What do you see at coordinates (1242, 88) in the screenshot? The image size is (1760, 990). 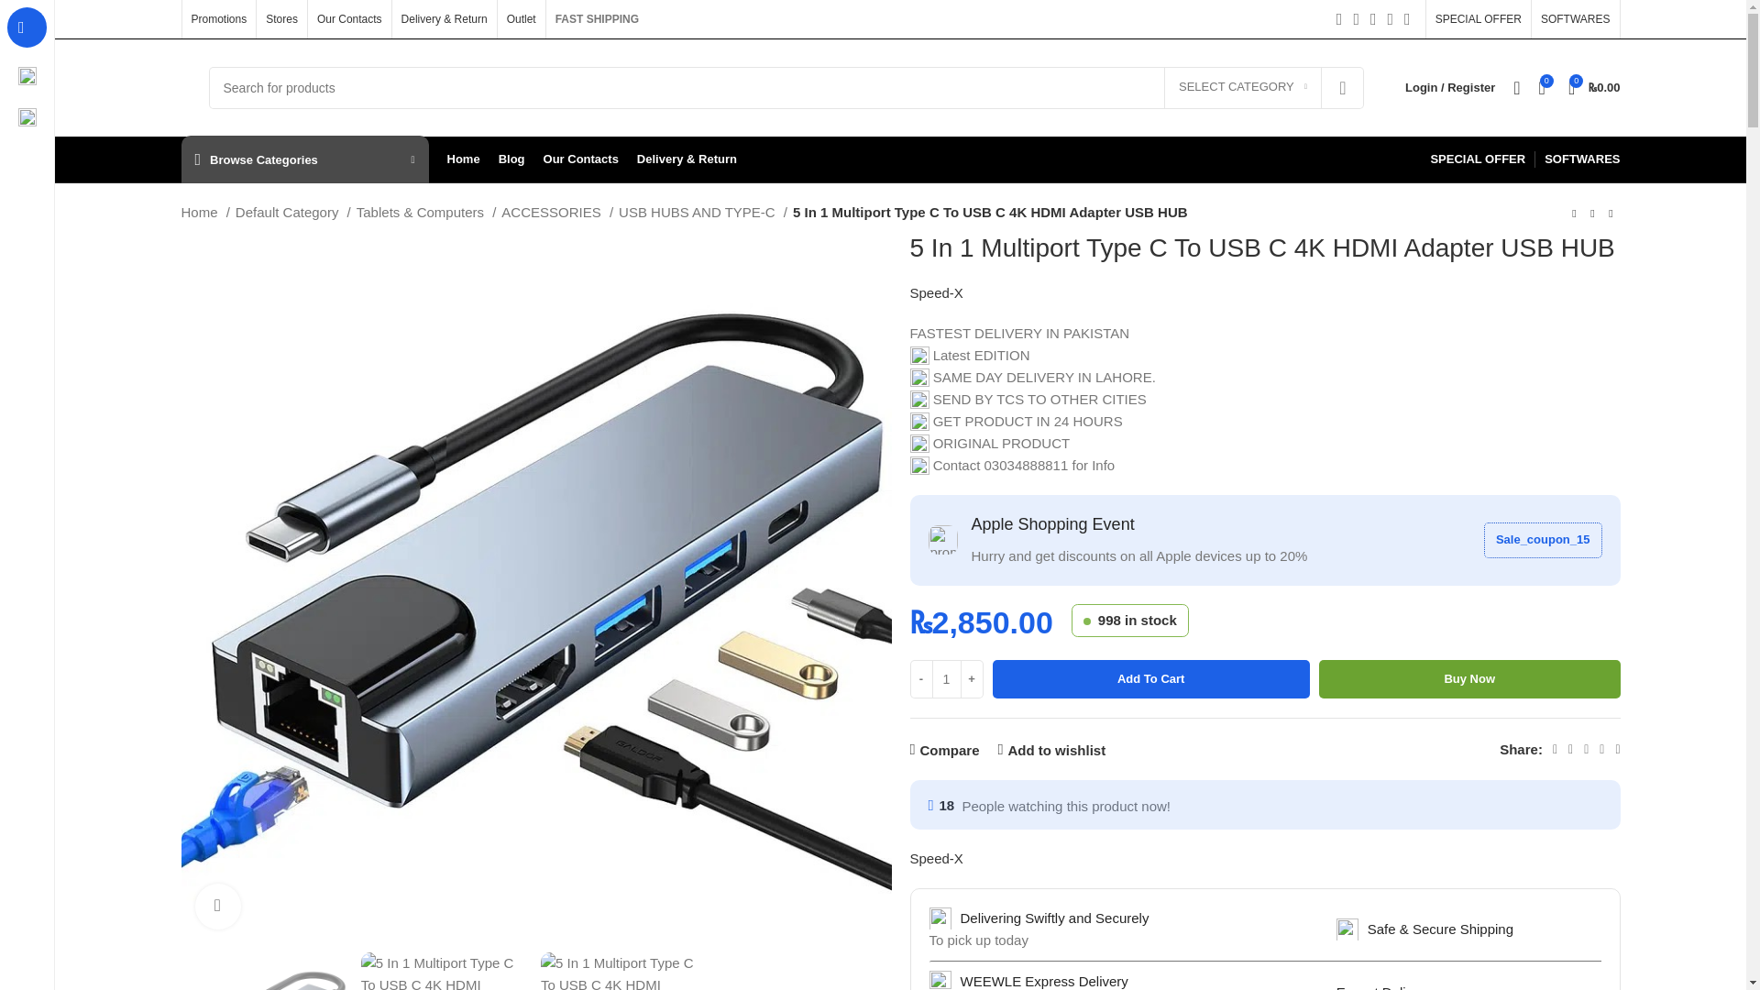 I see `SELECT CATEGORY` at bounding box center [1242, 88].